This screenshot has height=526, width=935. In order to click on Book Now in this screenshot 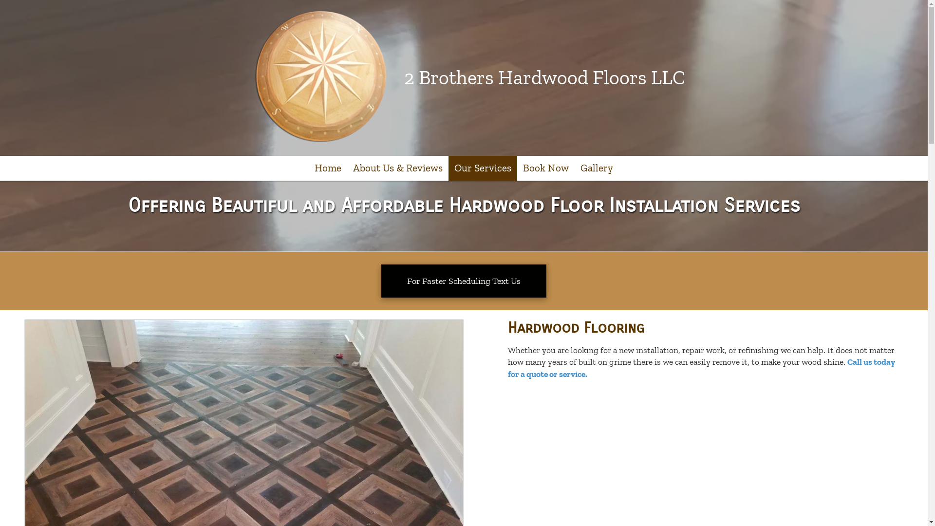, I will do `click(546, 169)`.